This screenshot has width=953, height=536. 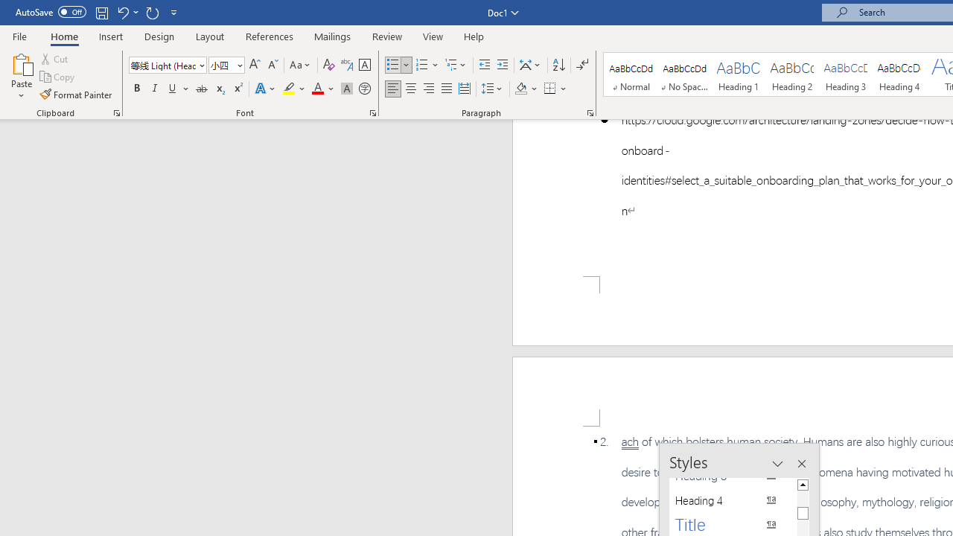 I want to click on Phonetic Guide..., so click(x=347, y=66).